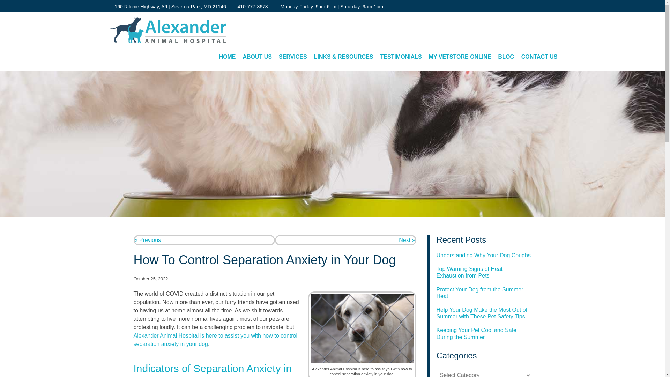  What do you see at coordinates (167, 30) in the screenshot?
I see `Alexander Animal Hospital` at bounding box center [167, 30].